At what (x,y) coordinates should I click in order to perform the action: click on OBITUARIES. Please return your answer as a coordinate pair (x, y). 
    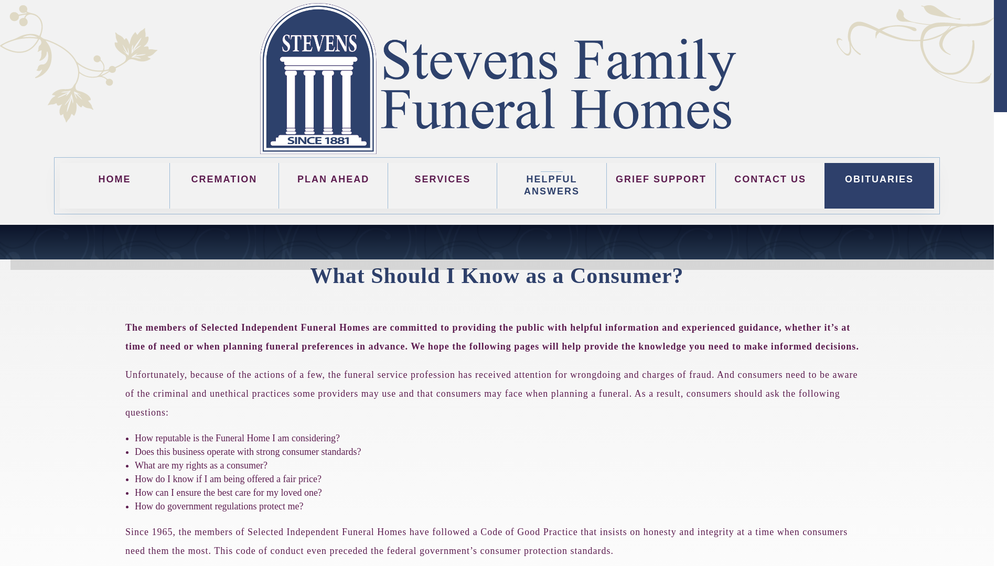
    Looking at the image, I should click on (879, 186).